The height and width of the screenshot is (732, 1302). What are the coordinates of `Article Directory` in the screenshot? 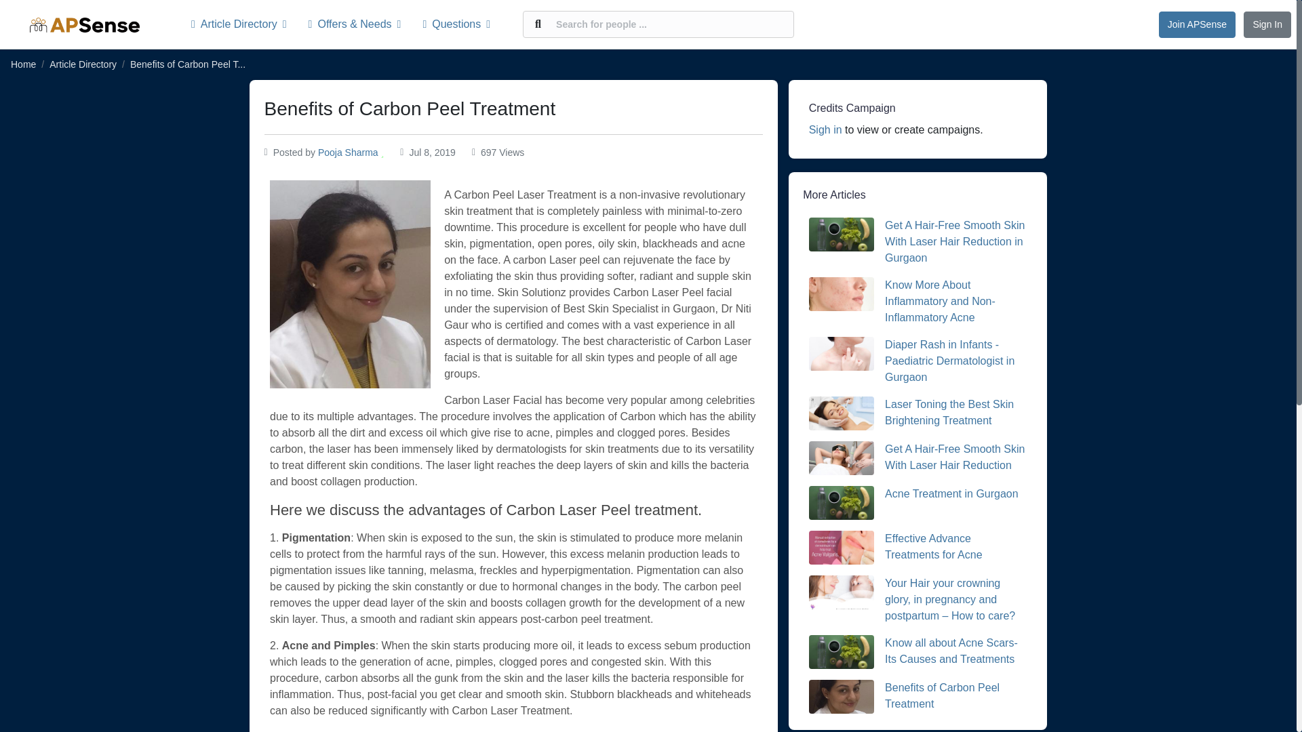 It's located at (83, 64).